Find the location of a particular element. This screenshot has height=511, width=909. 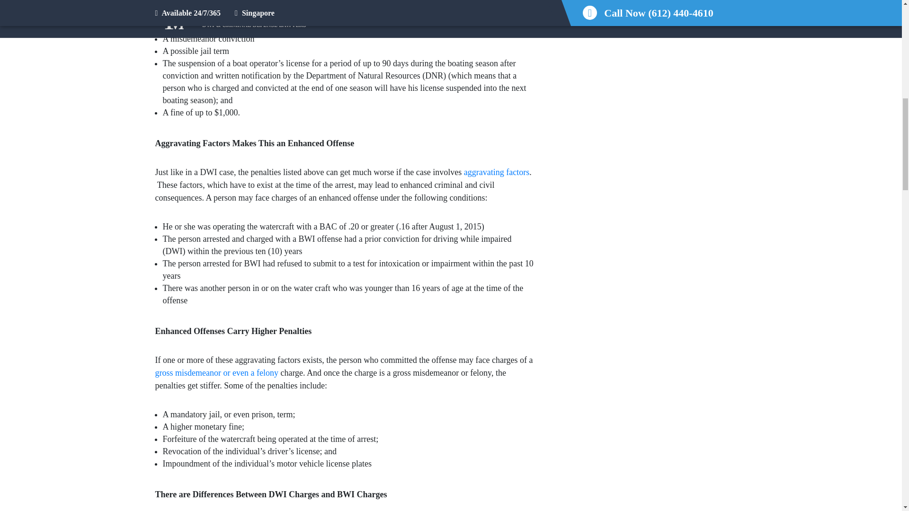

Minnesota Statutes 169A.07 is located at coordinates (509, 9).